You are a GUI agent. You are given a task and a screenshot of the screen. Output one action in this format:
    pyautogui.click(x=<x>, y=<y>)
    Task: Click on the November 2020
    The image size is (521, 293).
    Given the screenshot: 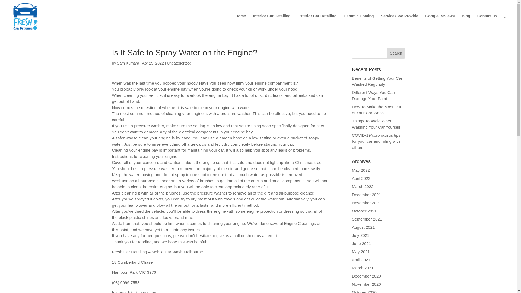 What is the action you would take?
    pyautogui.click(x=366, y=284)
    